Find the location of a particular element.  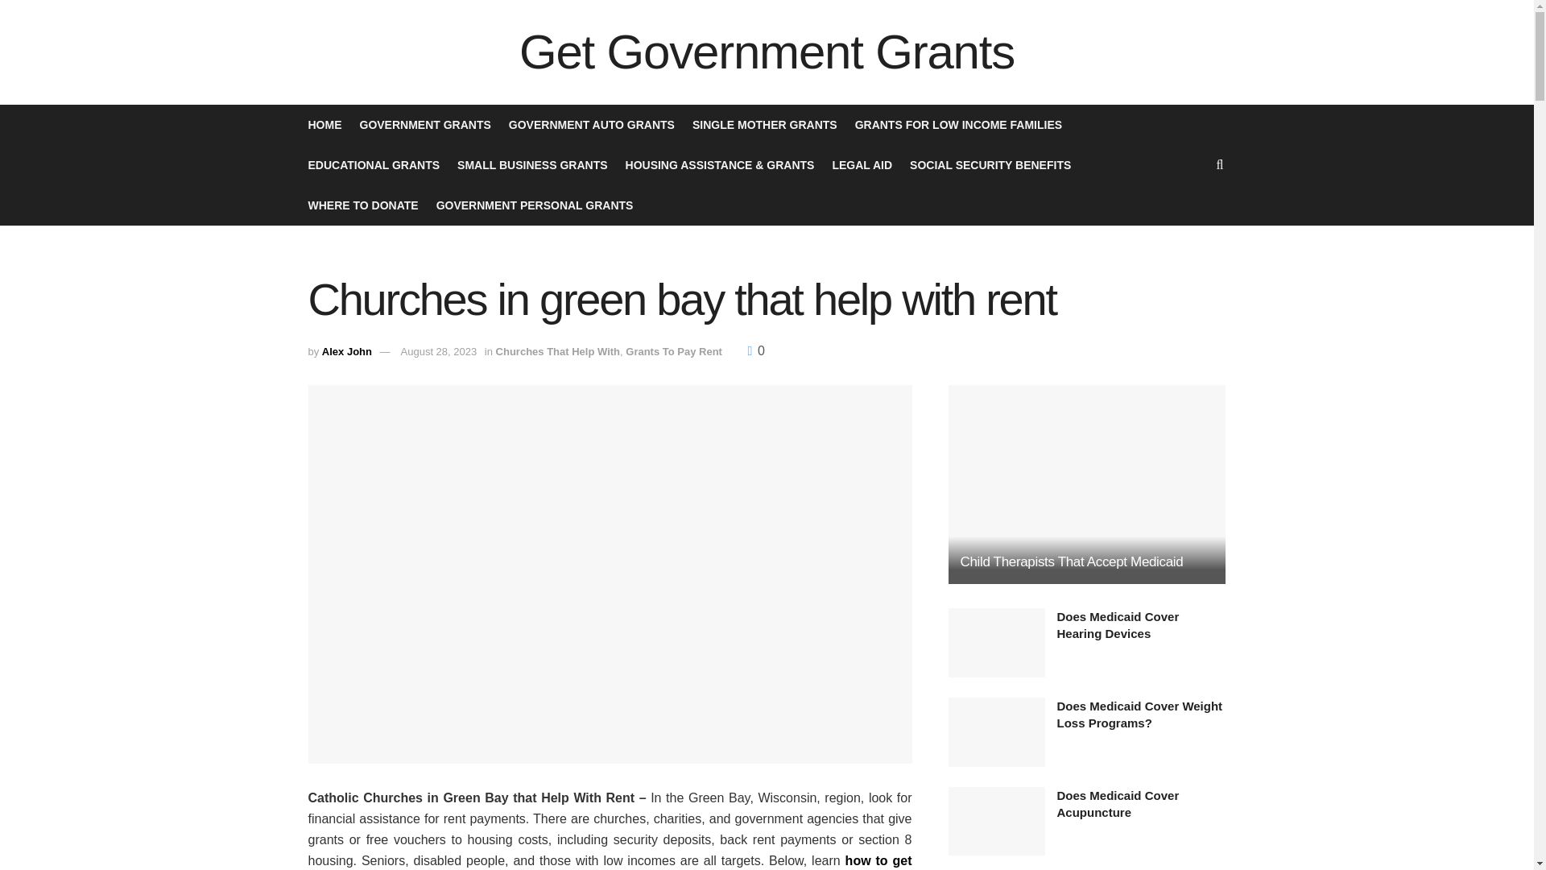

GOVERNMENT AUTO GRANTS is located at coordinates (591, 124).